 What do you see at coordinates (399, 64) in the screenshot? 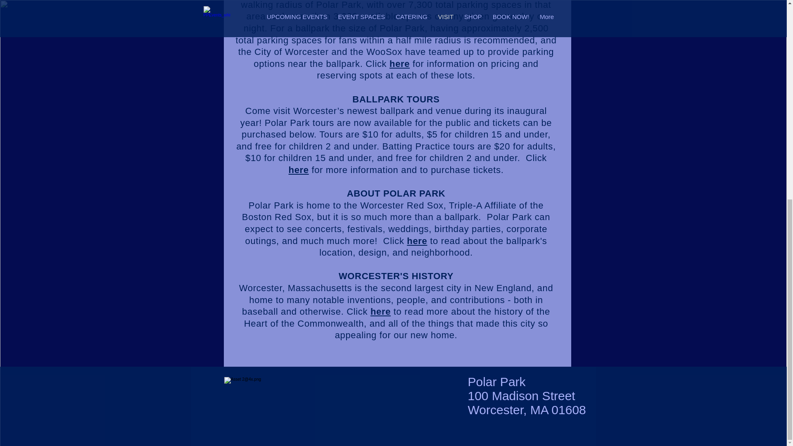
I see `here` at bounding box center [399, 64].